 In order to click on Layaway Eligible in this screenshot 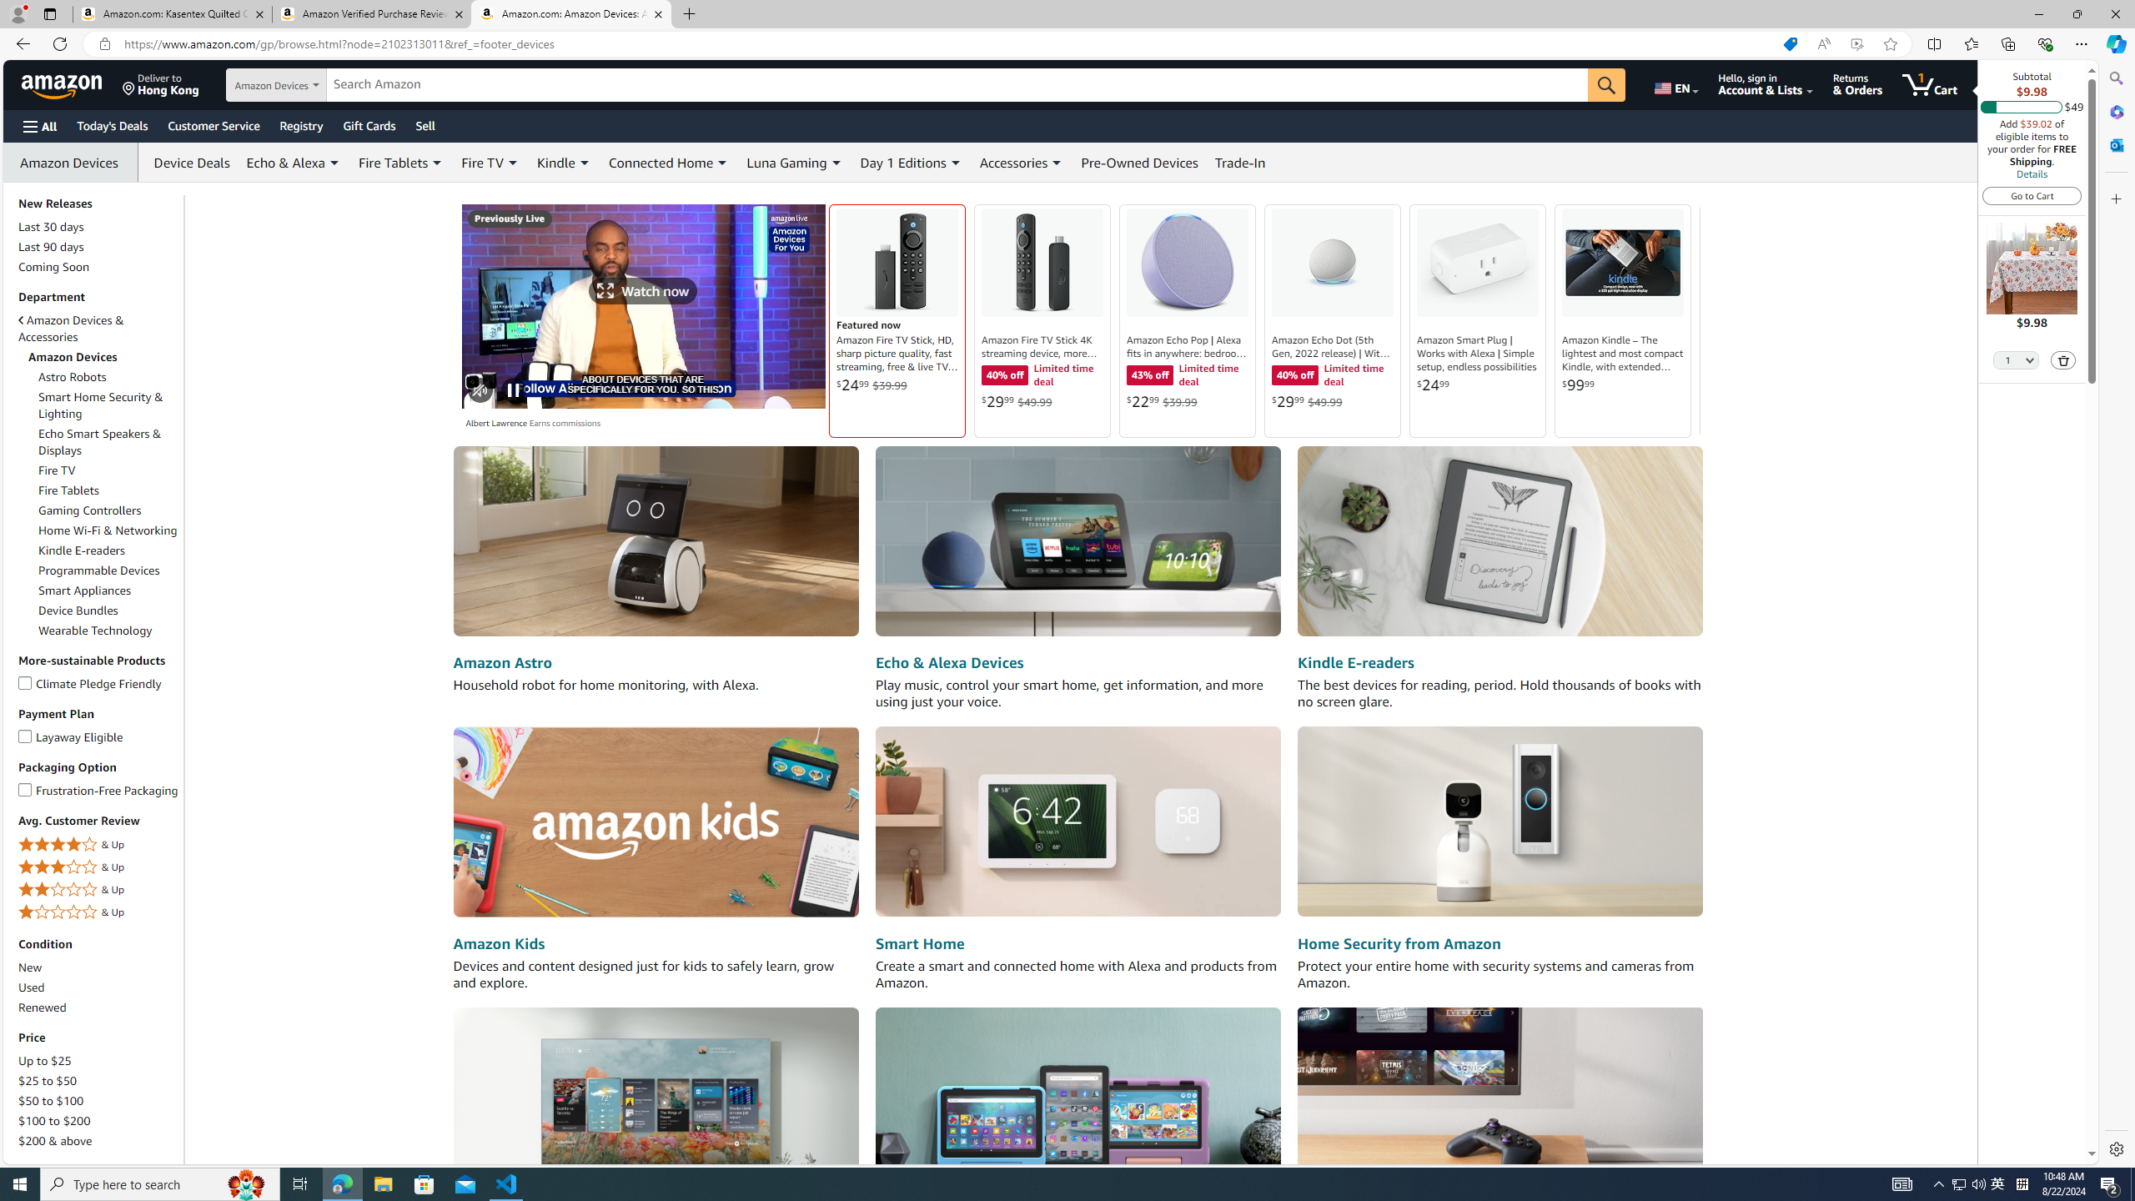, I will do `click(25, 734)`.